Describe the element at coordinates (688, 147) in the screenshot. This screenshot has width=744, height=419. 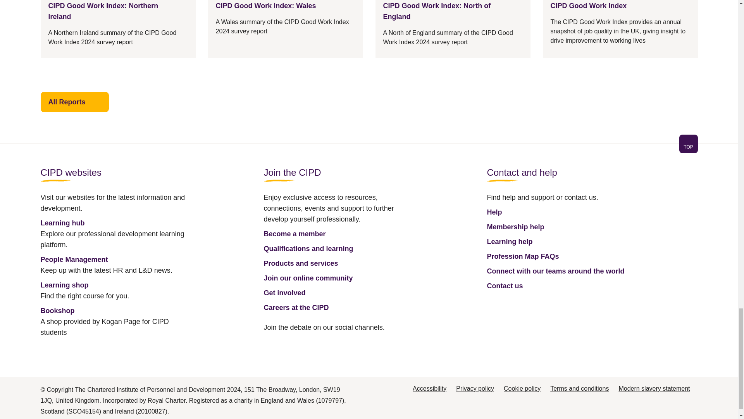
I see `TOP` at that location.